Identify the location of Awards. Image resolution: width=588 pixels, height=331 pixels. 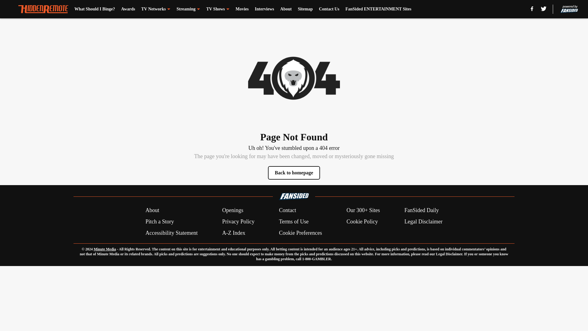
(128, 9).